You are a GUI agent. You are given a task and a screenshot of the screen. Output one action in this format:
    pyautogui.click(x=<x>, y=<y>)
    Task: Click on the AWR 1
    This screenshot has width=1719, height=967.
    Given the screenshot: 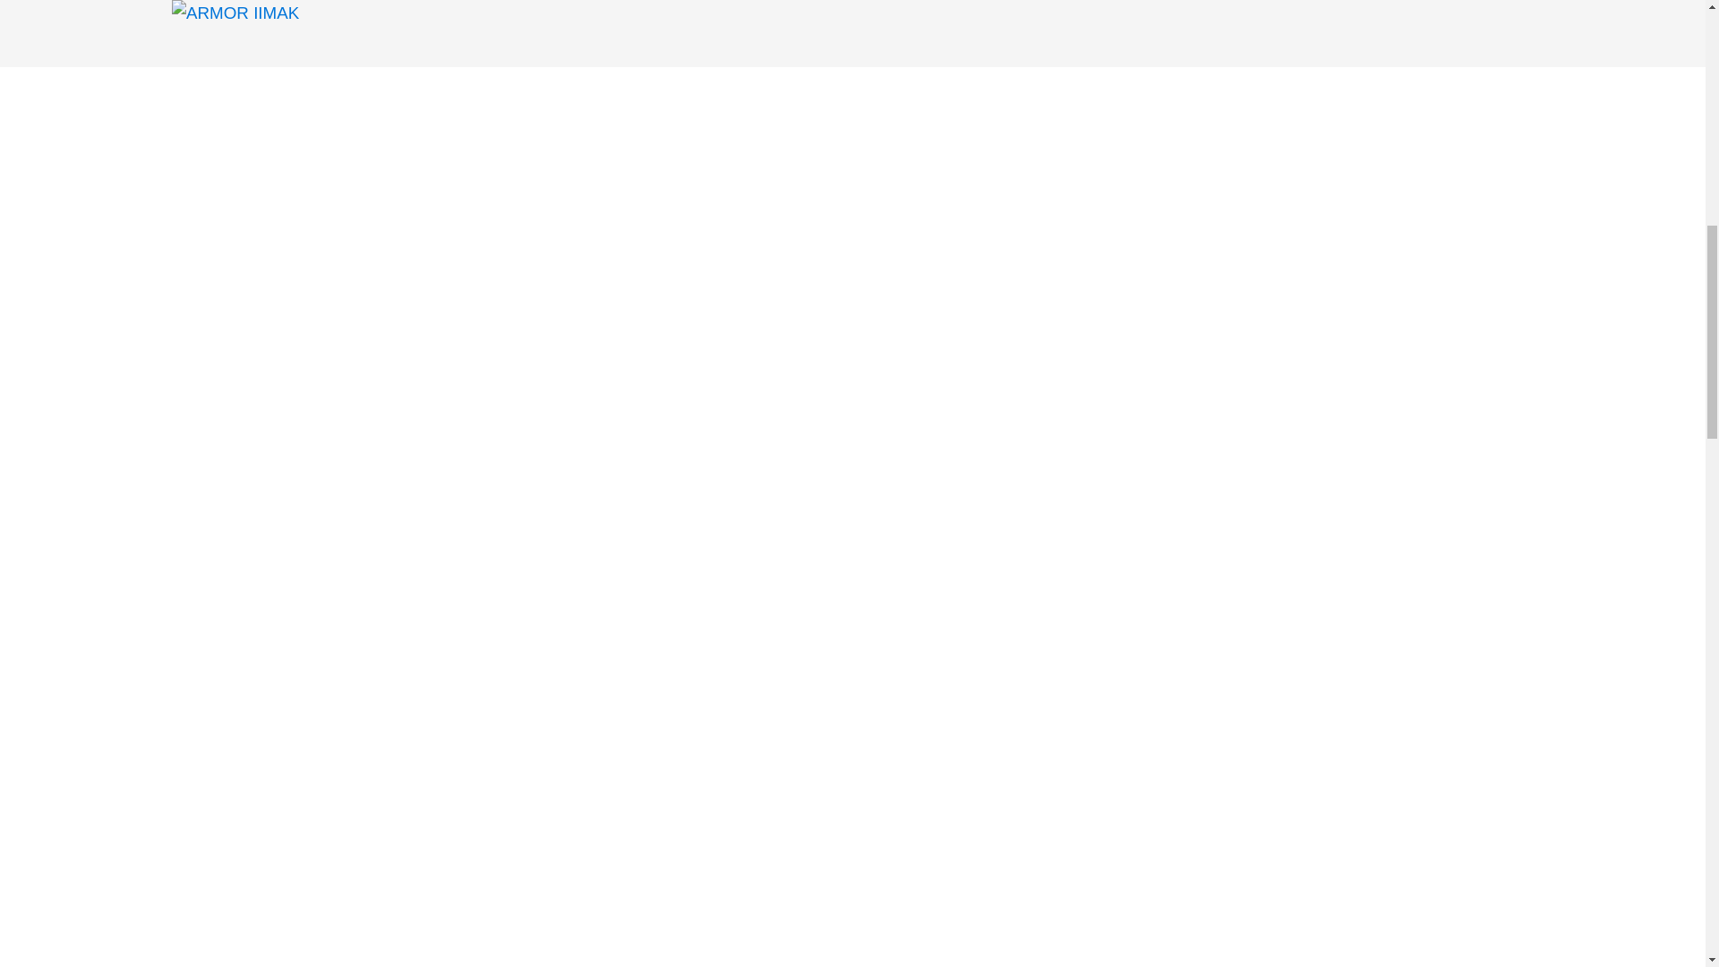 What is the action you would take?
    pyautogui.click(x=1322, y=287)
    